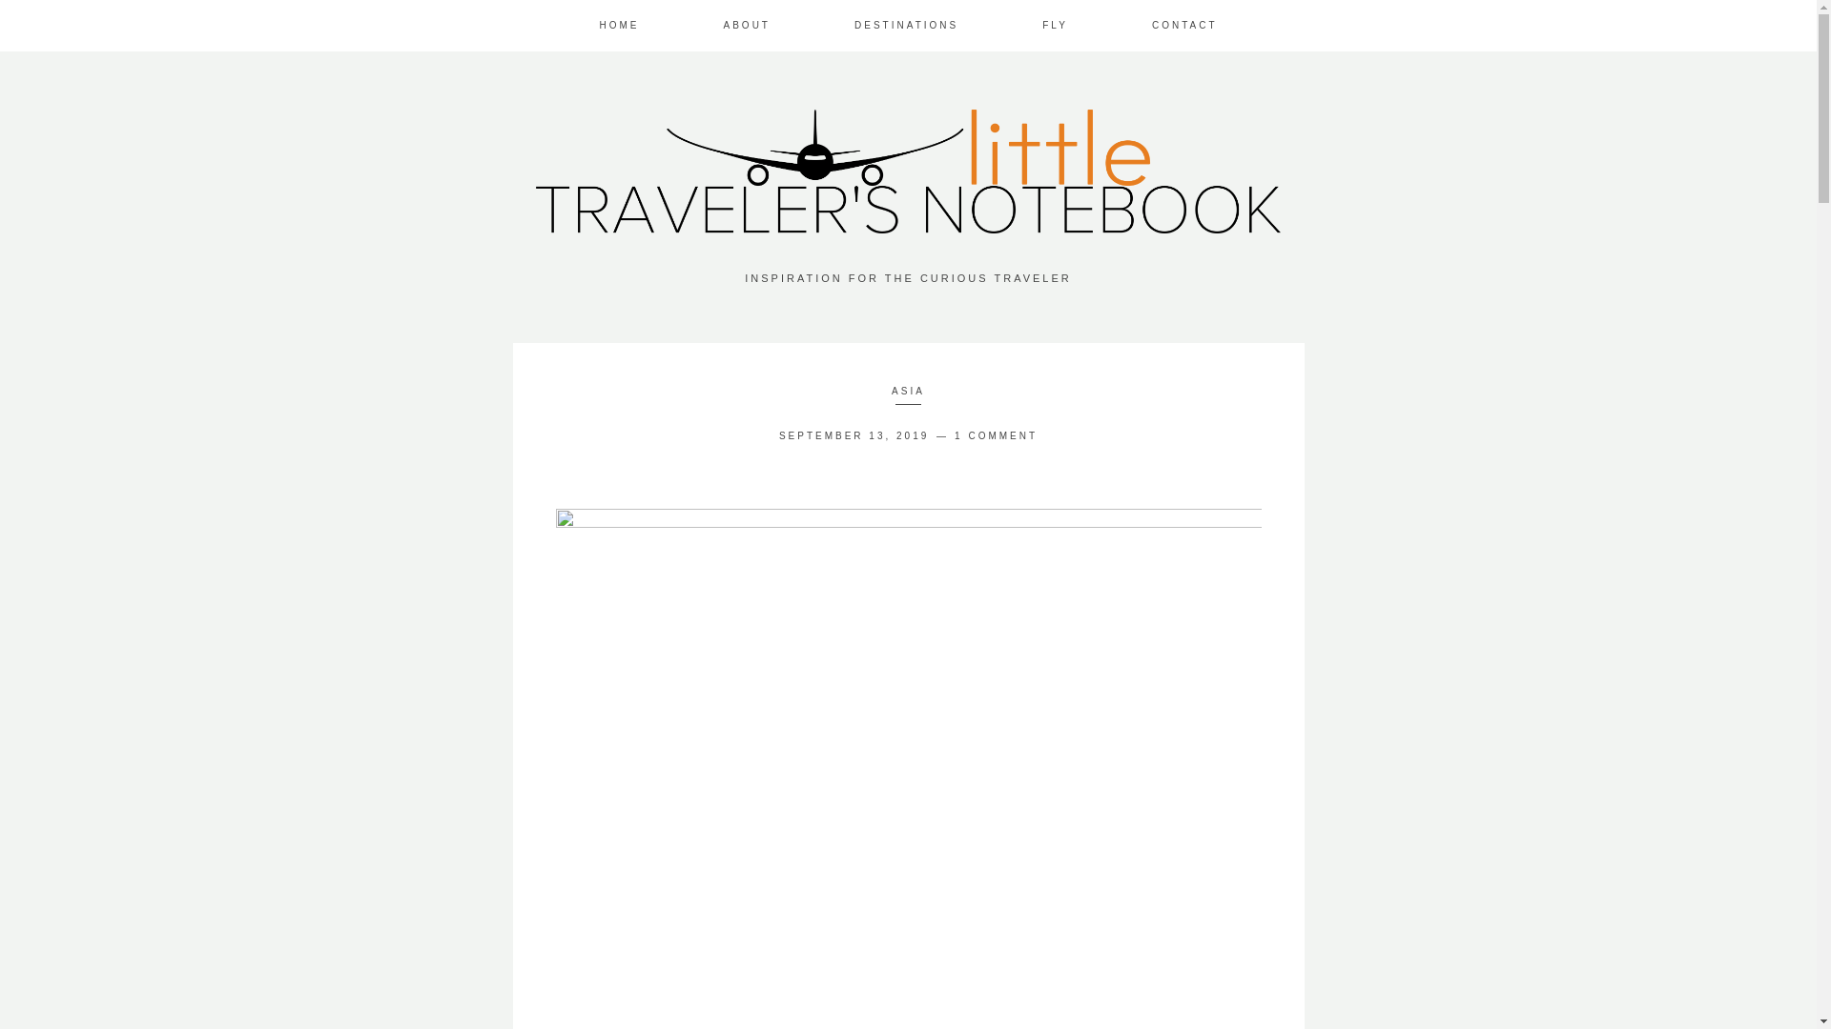 The width and height of the screenshot is (1831, 1029). I want to click on WHERE DO YOU WANT TO GO TODAY?, so click(906, 26).